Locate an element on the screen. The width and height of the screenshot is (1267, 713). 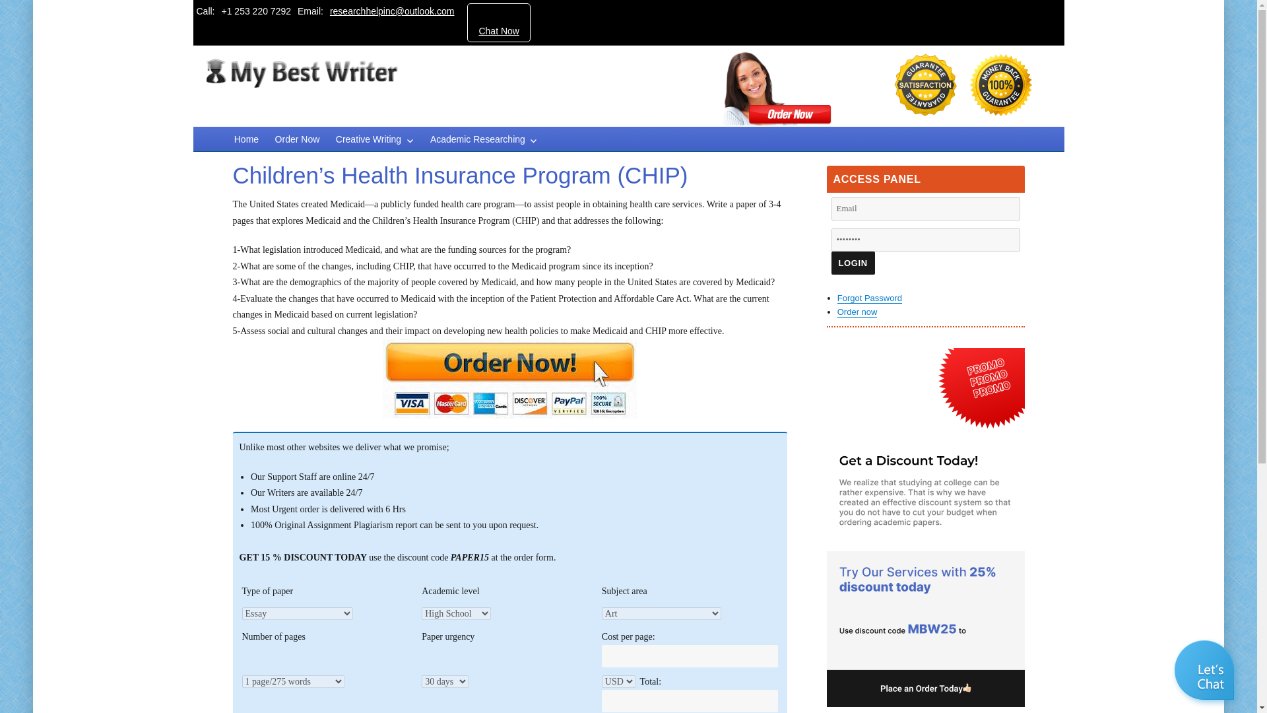
Cost per page is located at coordinates (690, 656).